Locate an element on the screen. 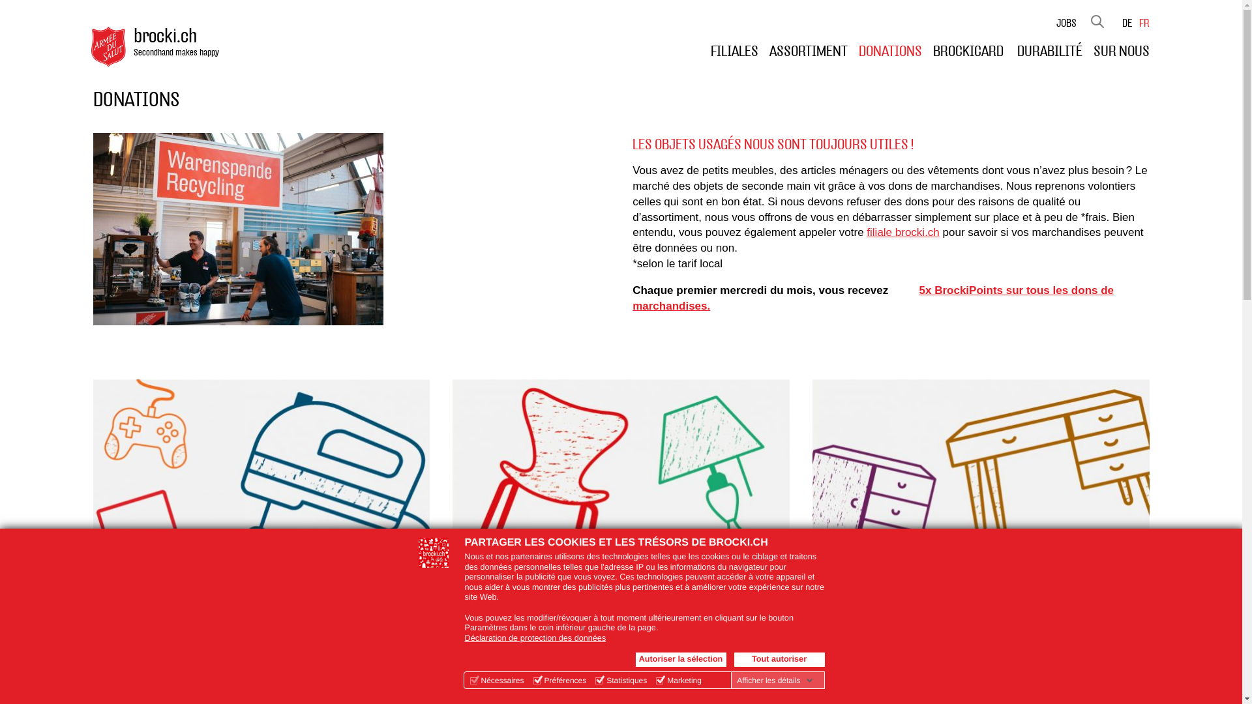 The width and height of the screenshot is (1252, 704). BROCKICARD  is located at coordinates (969, 51).